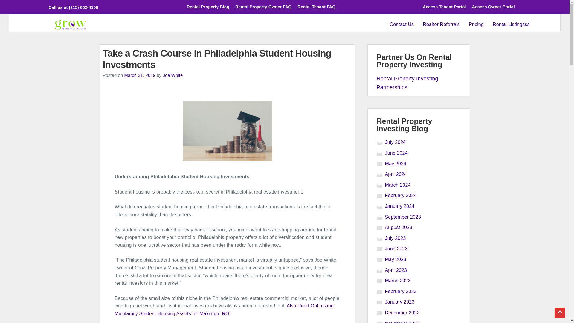  I want to click on Joe White, so click(172, 75).